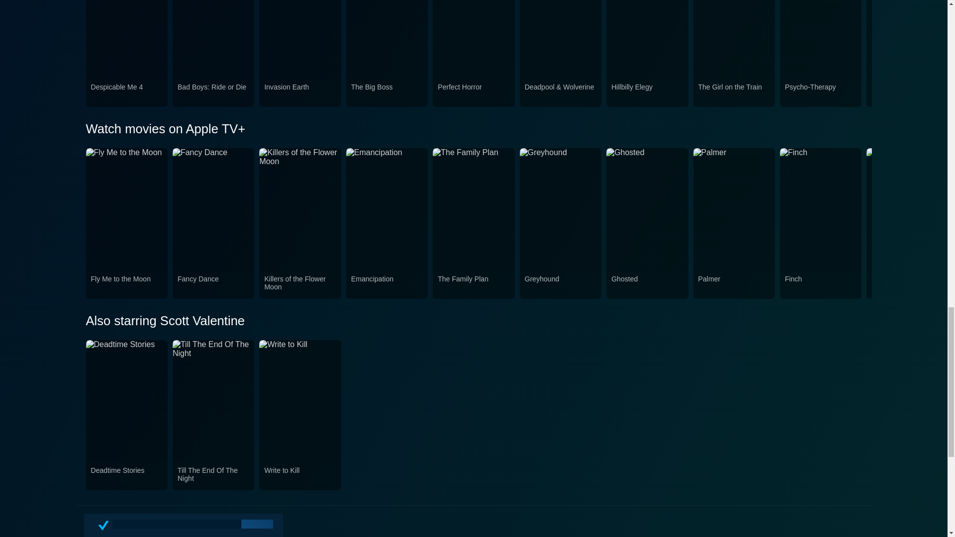 The width and height of the screenshot is (955, 537). I want to click on Bad Boys: Ride or Die, so click(213, 93).